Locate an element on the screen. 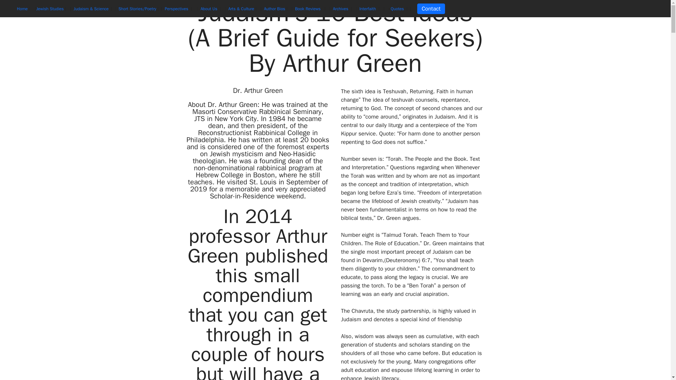  Jewish Studies is located at coordinates (50, 9).